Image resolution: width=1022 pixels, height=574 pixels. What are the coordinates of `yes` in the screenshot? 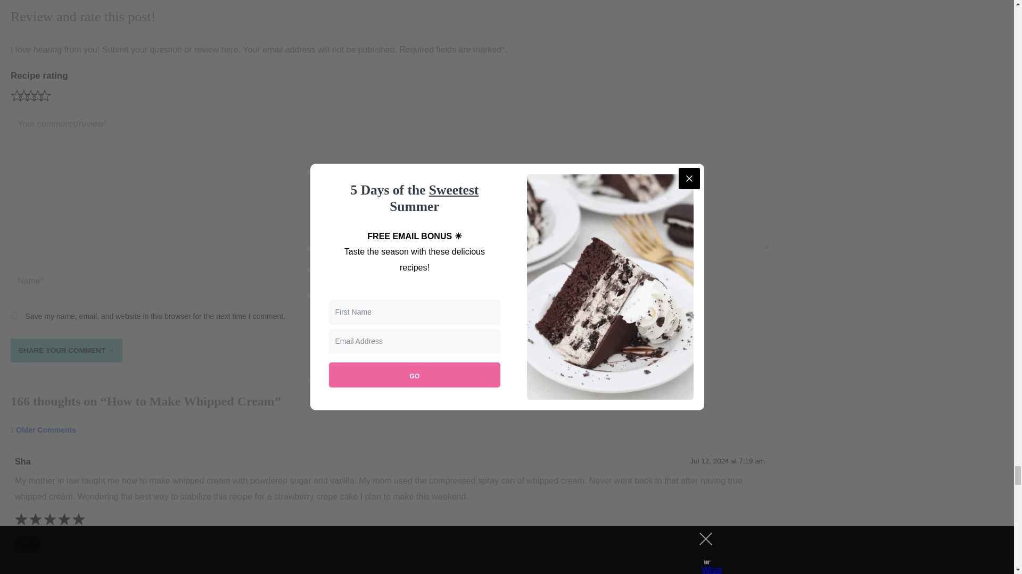 It's located at (14, 316).